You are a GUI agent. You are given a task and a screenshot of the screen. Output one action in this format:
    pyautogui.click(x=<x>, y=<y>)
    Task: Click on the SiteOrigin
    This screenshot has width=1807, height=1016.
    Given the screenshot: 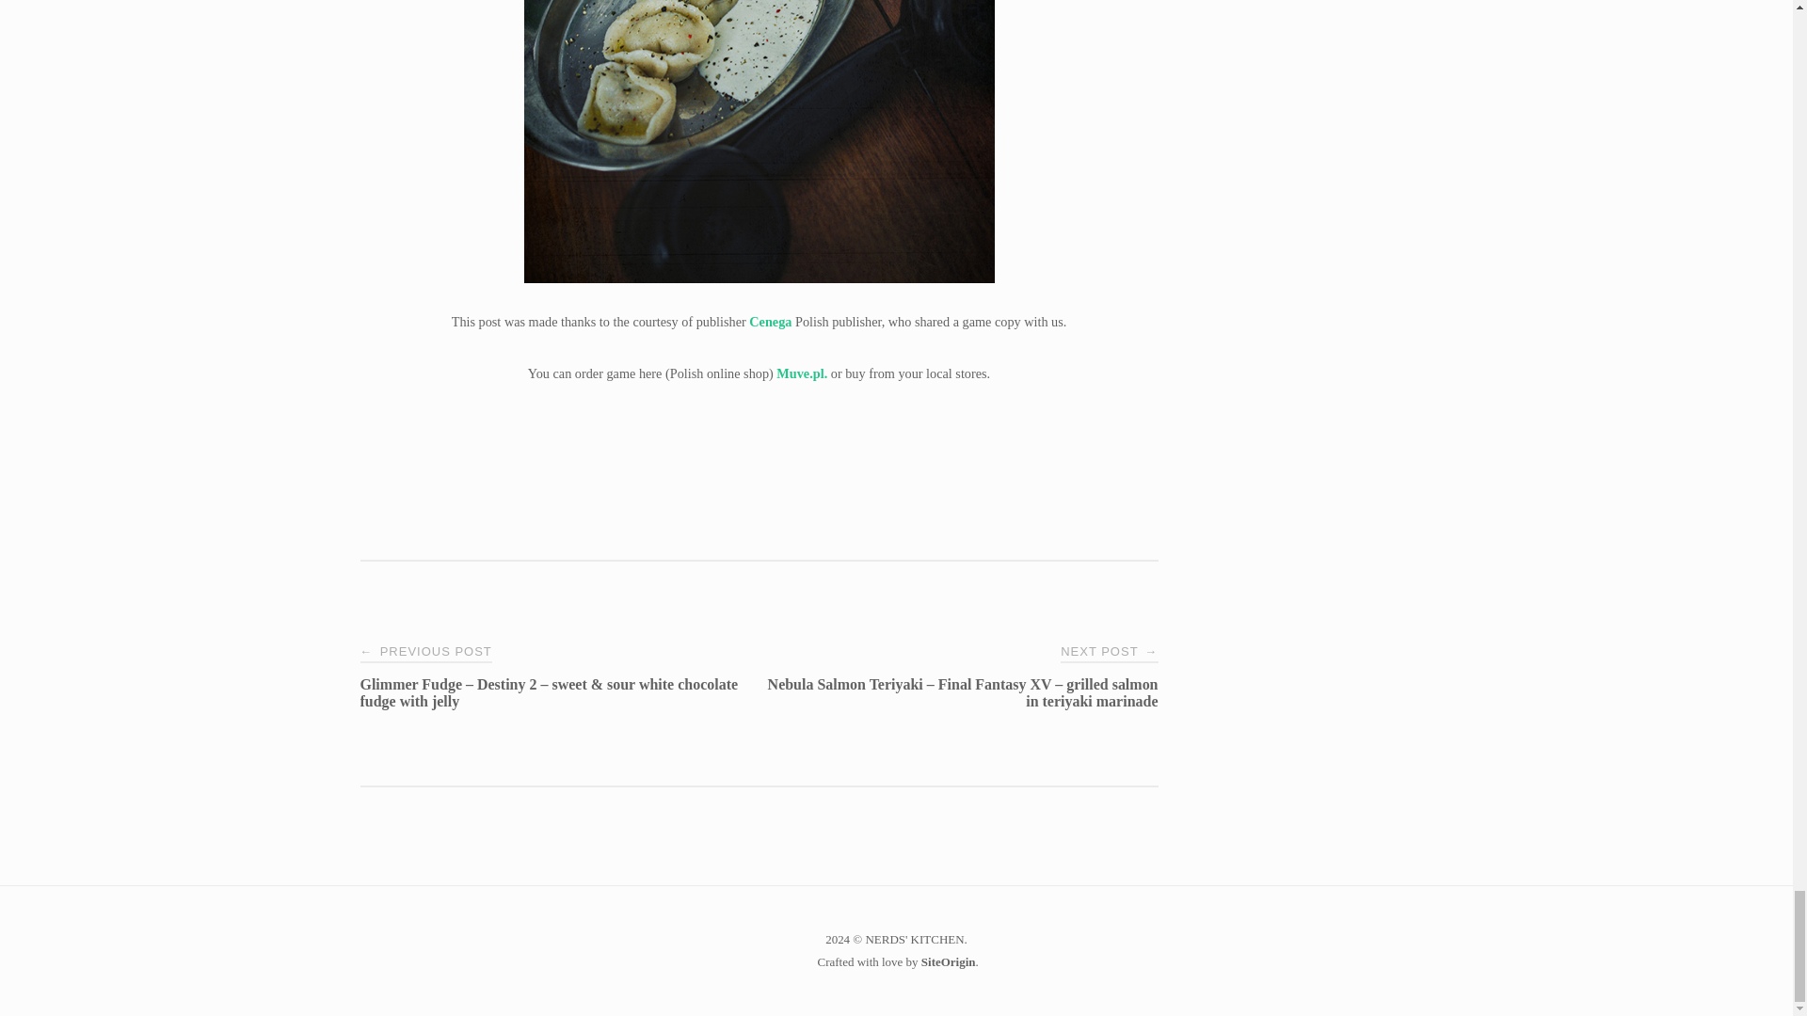 What is the action you would take?
    pyautogui.click(x=949, y=961)
    